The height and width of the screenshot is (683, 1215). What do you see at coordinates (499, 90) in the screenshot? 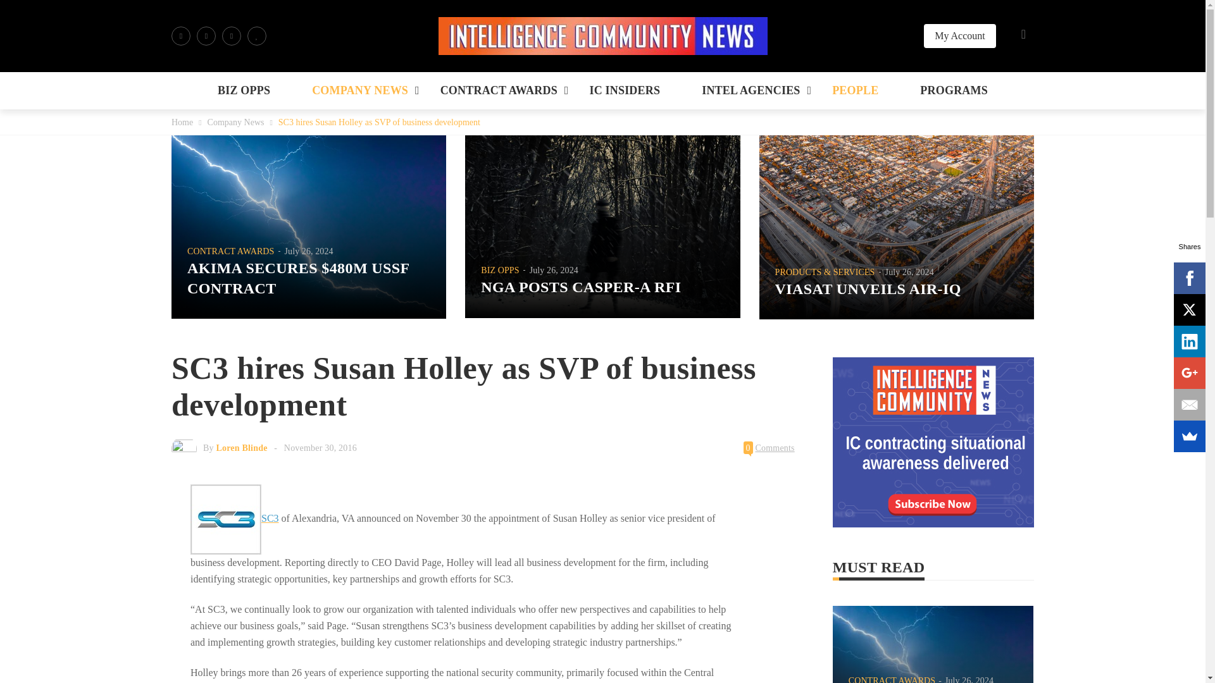
I see `CONTRACT AWARDS` at bounding box center [499, 90].